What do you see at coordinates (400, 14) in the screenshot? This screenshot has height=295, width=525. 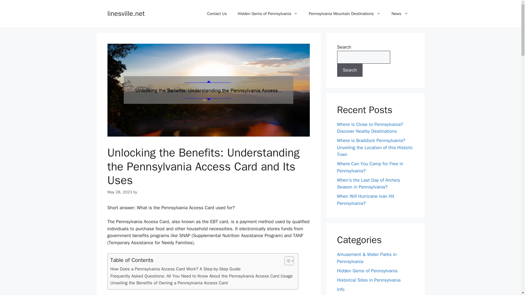 I see `News` at bounding box center [400, 14].